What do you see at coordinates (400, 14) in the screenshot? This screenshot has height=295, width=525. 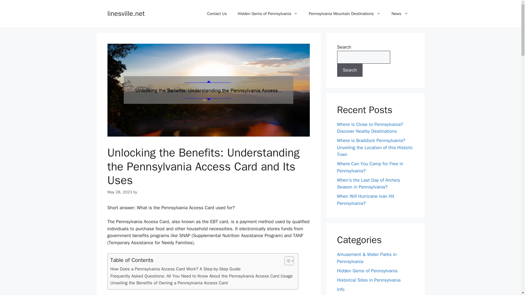 I see `News` at bounding box center [400, 14].